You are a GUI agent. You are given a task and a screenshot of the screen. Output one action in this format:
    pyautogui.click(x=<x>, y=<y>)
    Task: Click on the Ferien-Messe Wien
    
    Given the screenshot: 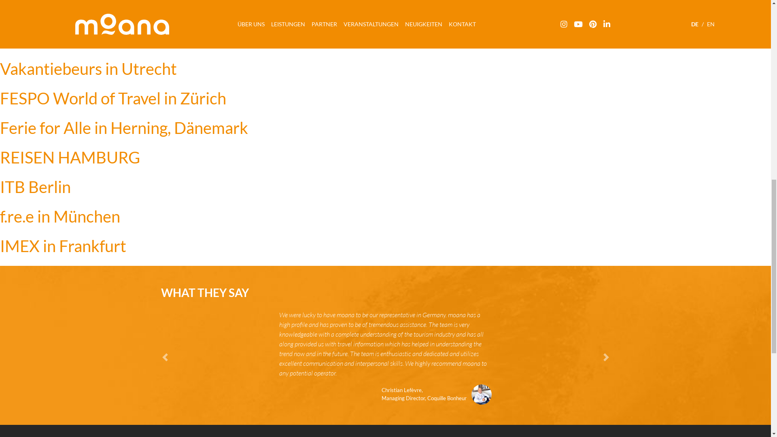 What is the action you would take?
    pyautogui.click(x=69, y=10)
    